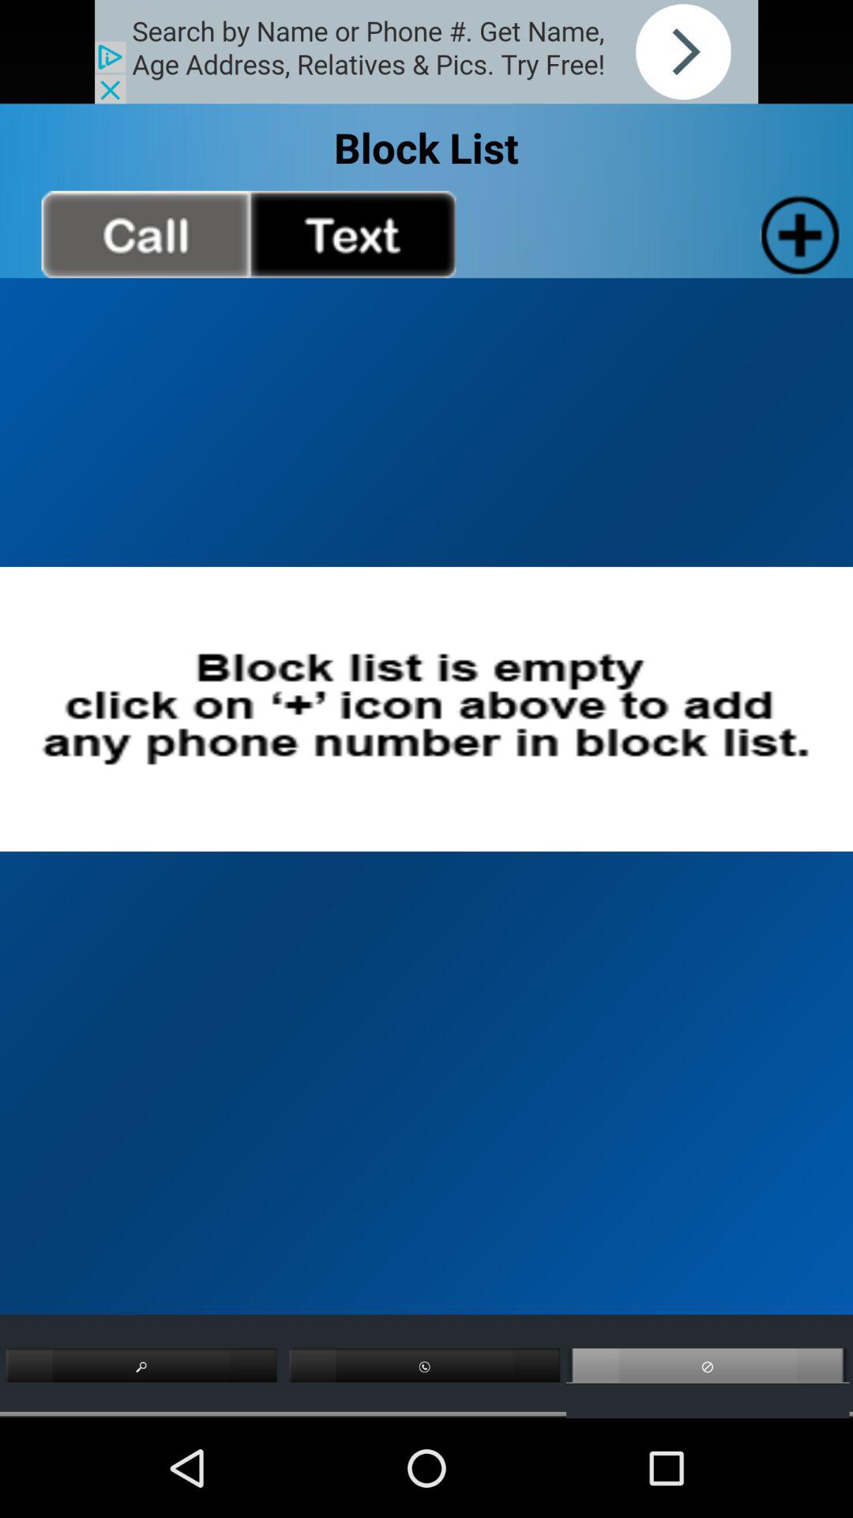 The width and height of the screenshot is (853, 1518). What do you see at coordinates (796, 234) in the screenshot?
I see `add item to list` at bounding box center [796, 234].